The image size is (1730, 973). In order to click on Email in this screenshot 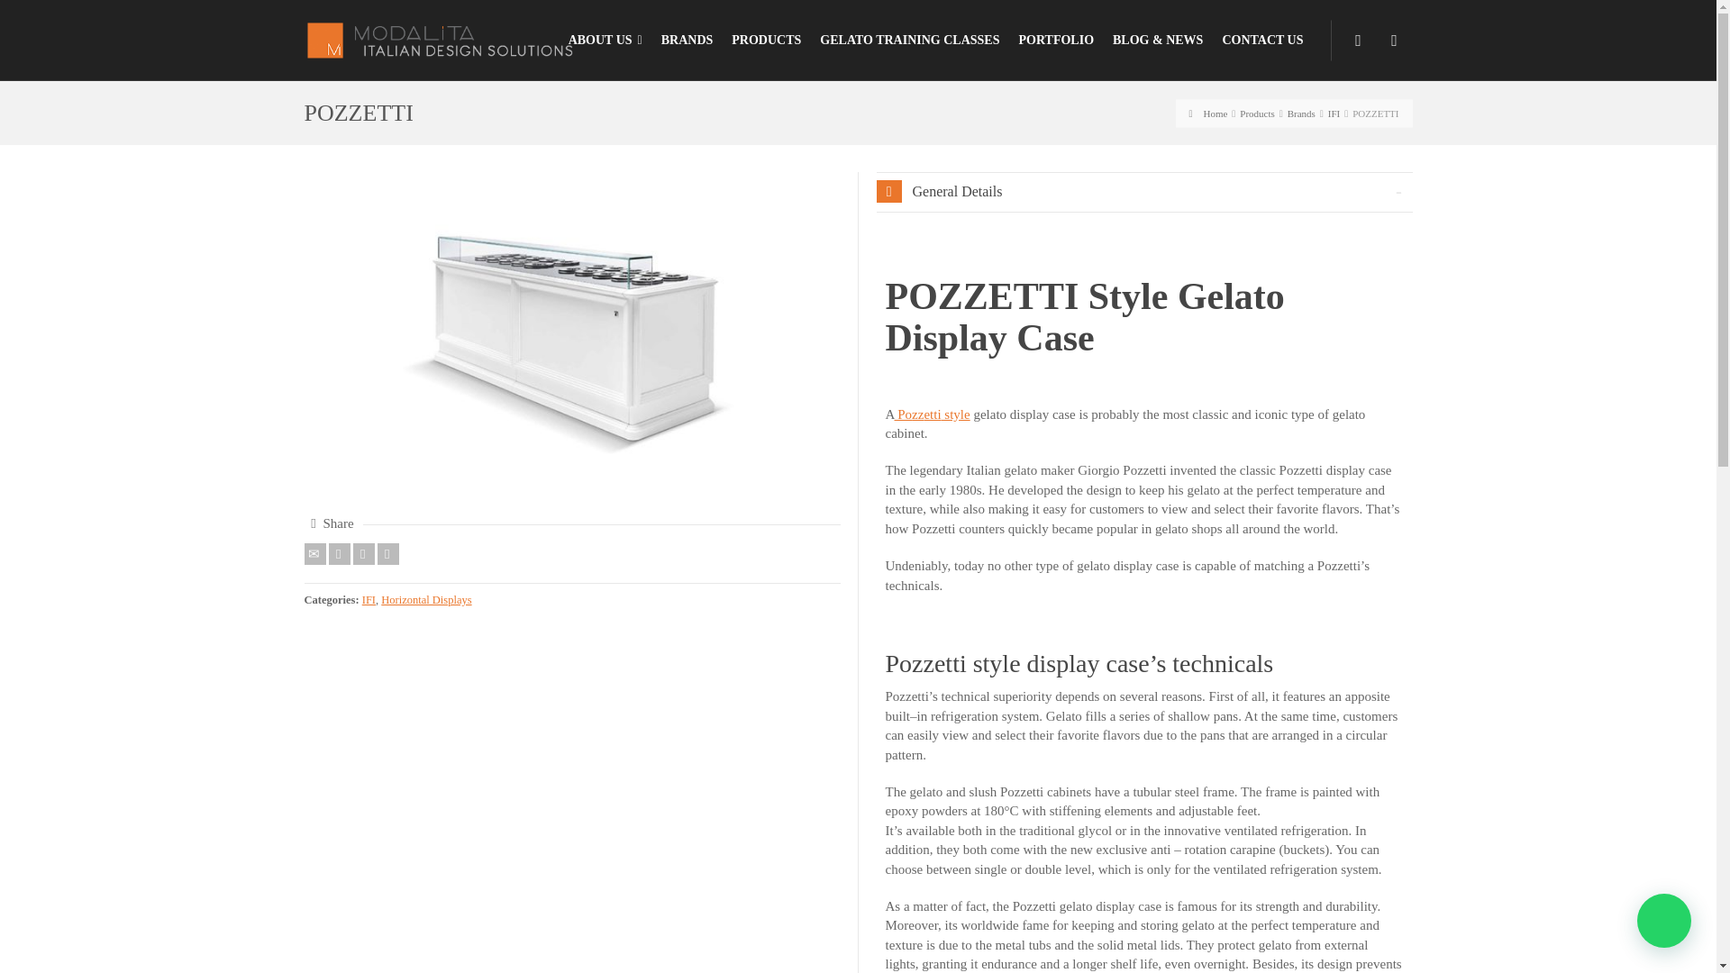, I will do `click(315, 553)`.